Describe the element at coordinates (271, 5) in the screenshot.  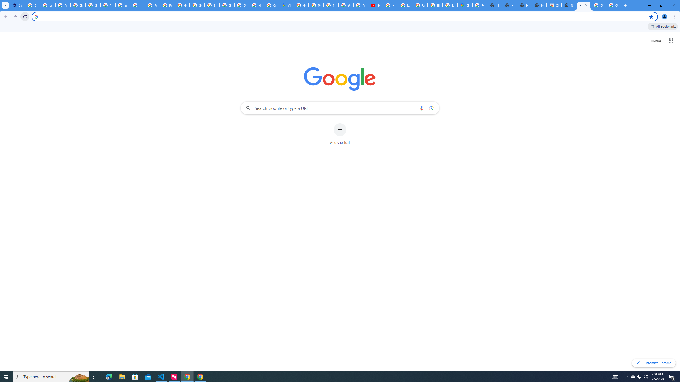
I see `Create your Google Account` at that location.